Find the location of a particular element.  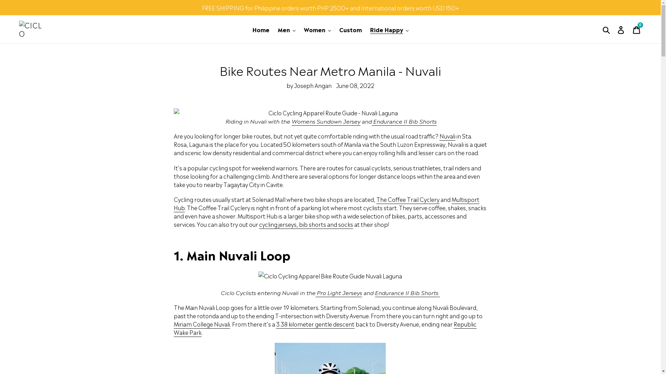

The Coffee Trail Cyclery is located at coordinates (408, 199).